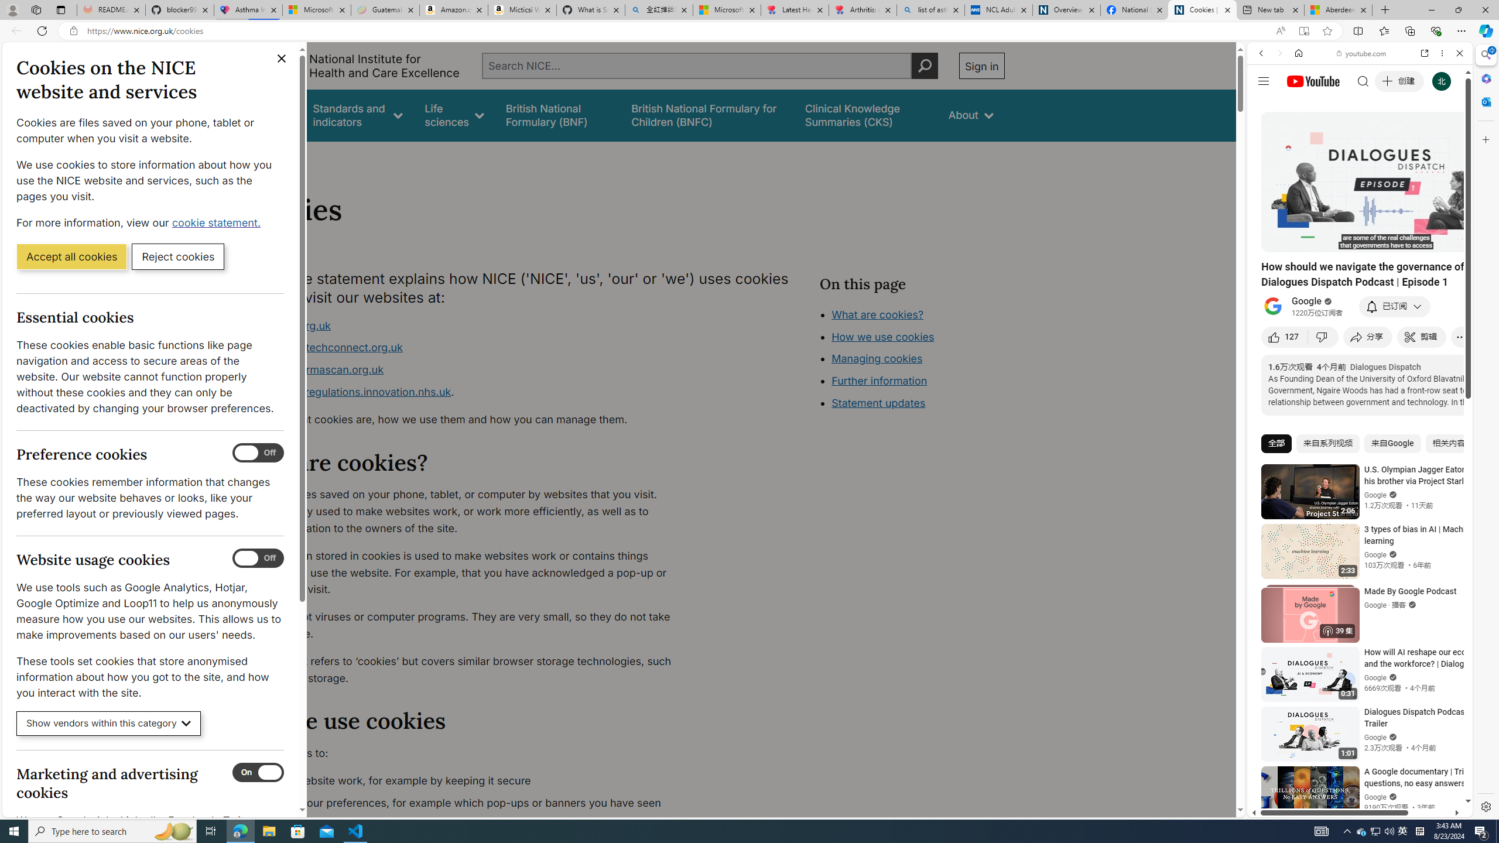 Image resolution: width=1499 pixels, height=843 pixels. I want to click on US[ju], so click(1286, 808).